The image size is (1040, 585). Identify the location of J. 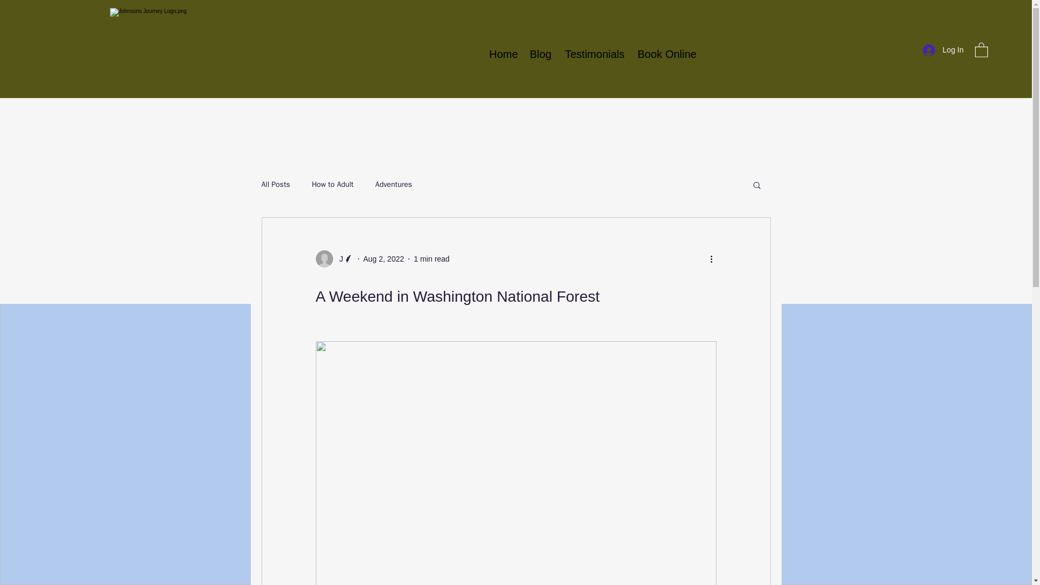
(338, 259).